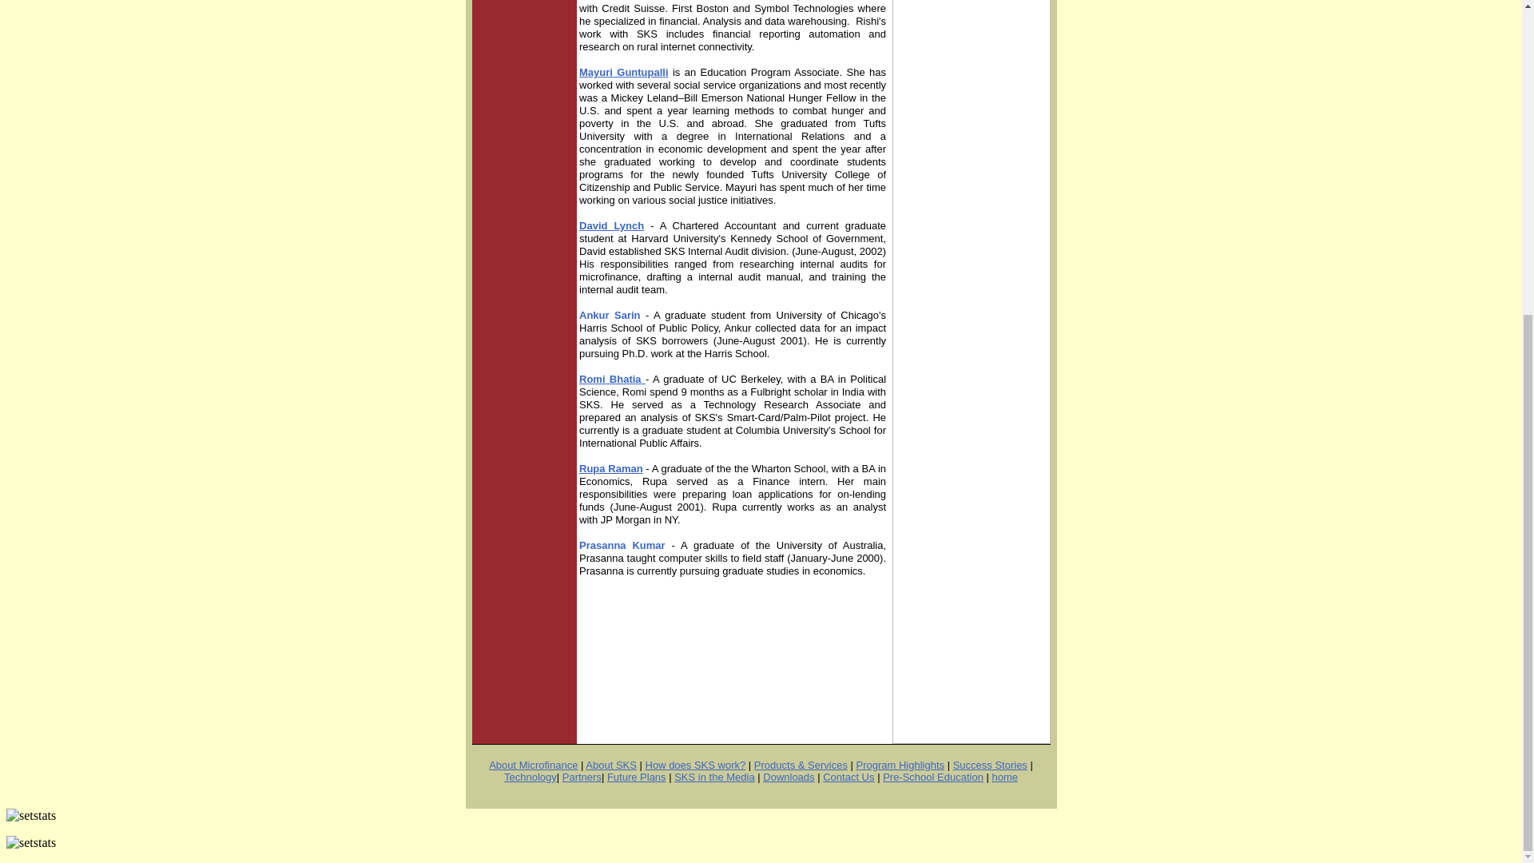  I want to click on About Microfinance, so click(534, 766).